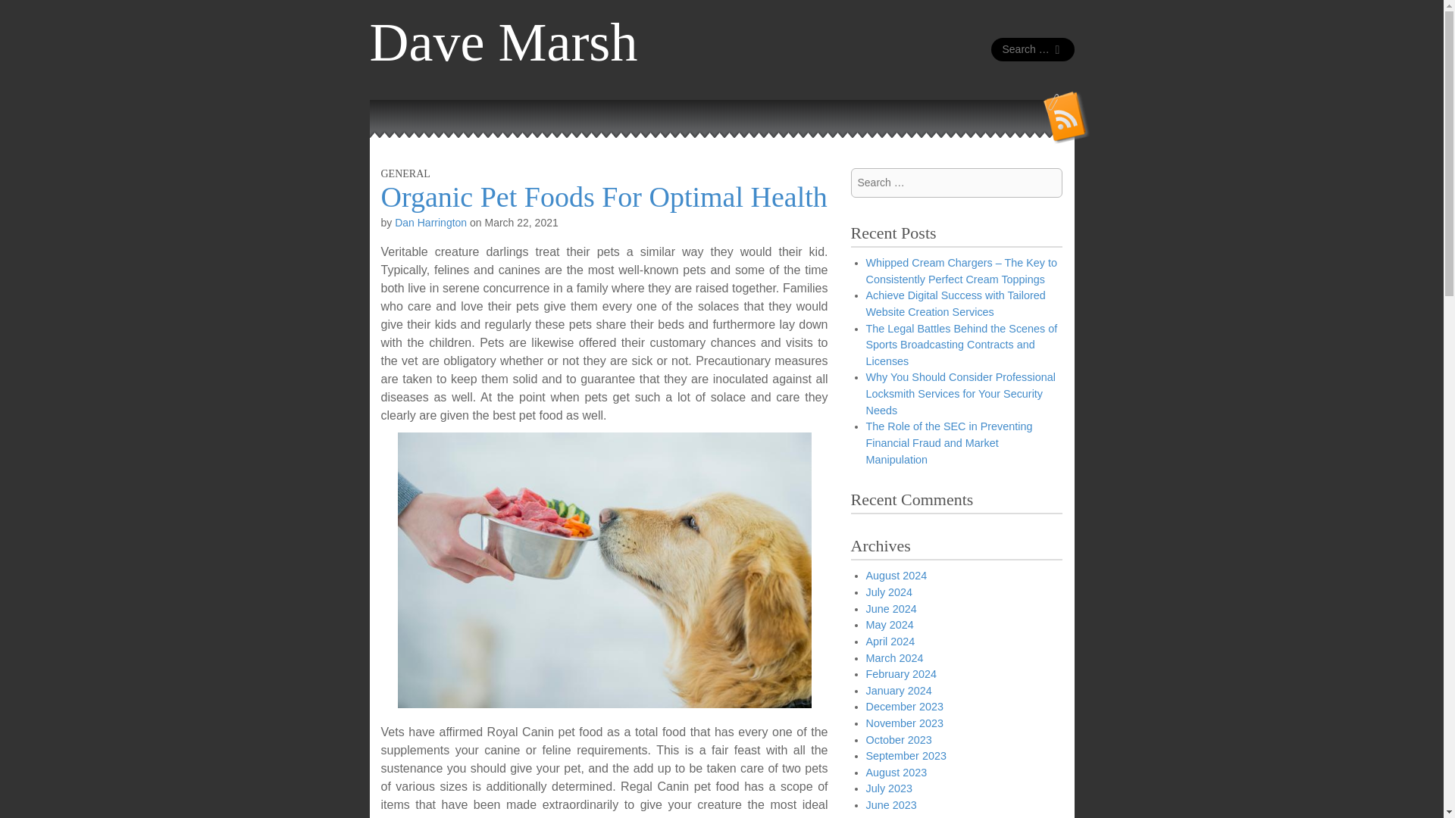 This screenshot has width=1455, height=818. I want to click on Posts by Dan Harrington, so click(430, 223).